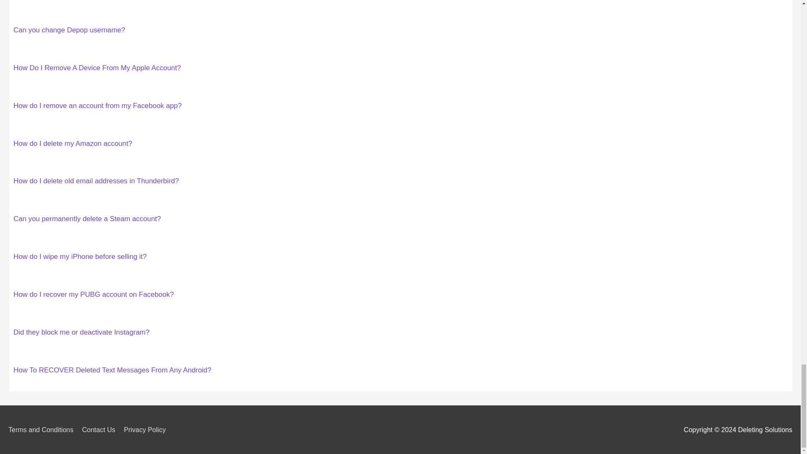  Describe the element at coordinates (98, 106) in the screenshot. I see `How do I remove an account from my Facebook app?` at that location.